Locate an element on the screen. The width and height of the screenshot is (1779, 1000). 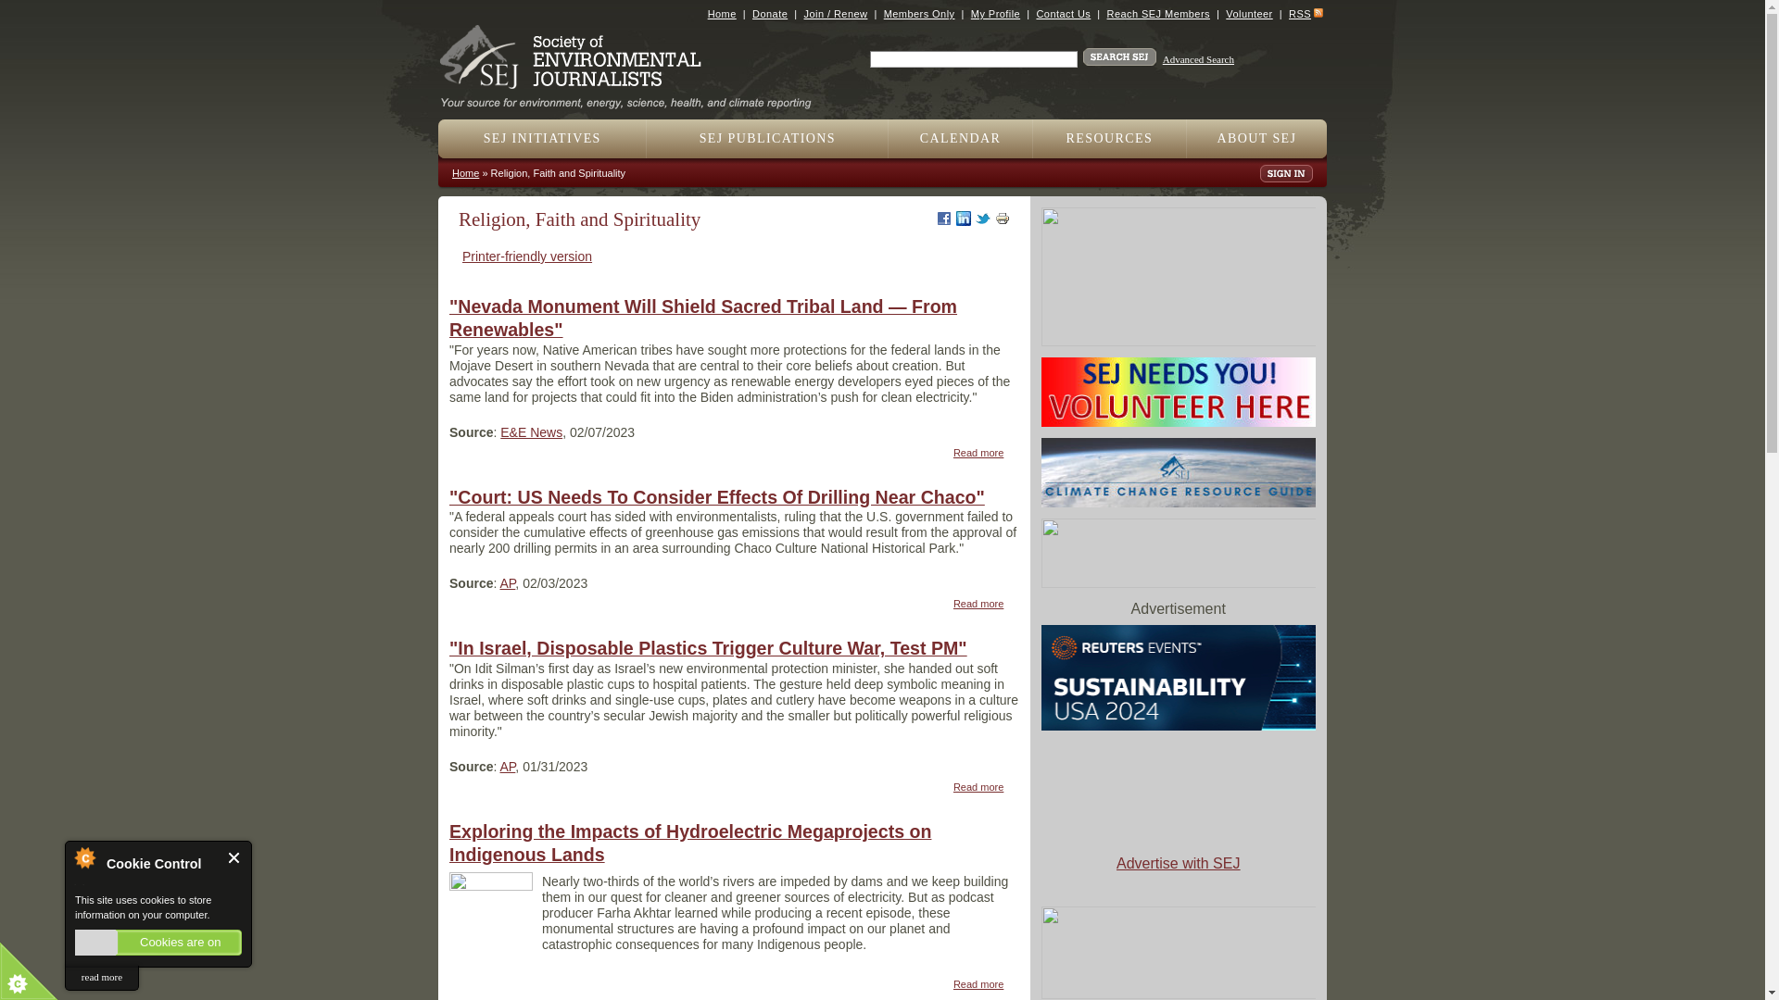
Enter the terms you wish to search for. is located at coordinates (973, 59).